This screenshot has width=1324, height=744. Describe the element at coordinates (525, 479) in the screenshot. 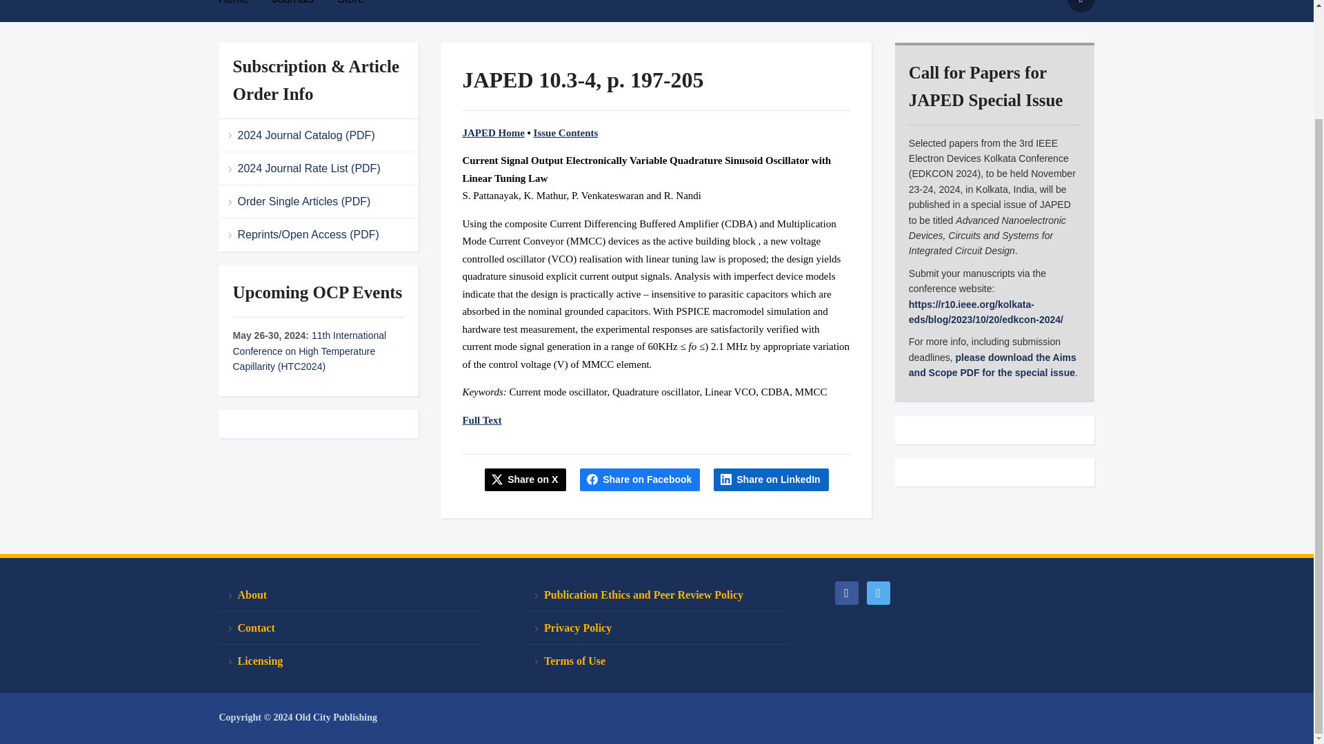

I see `Share on X` at that location.